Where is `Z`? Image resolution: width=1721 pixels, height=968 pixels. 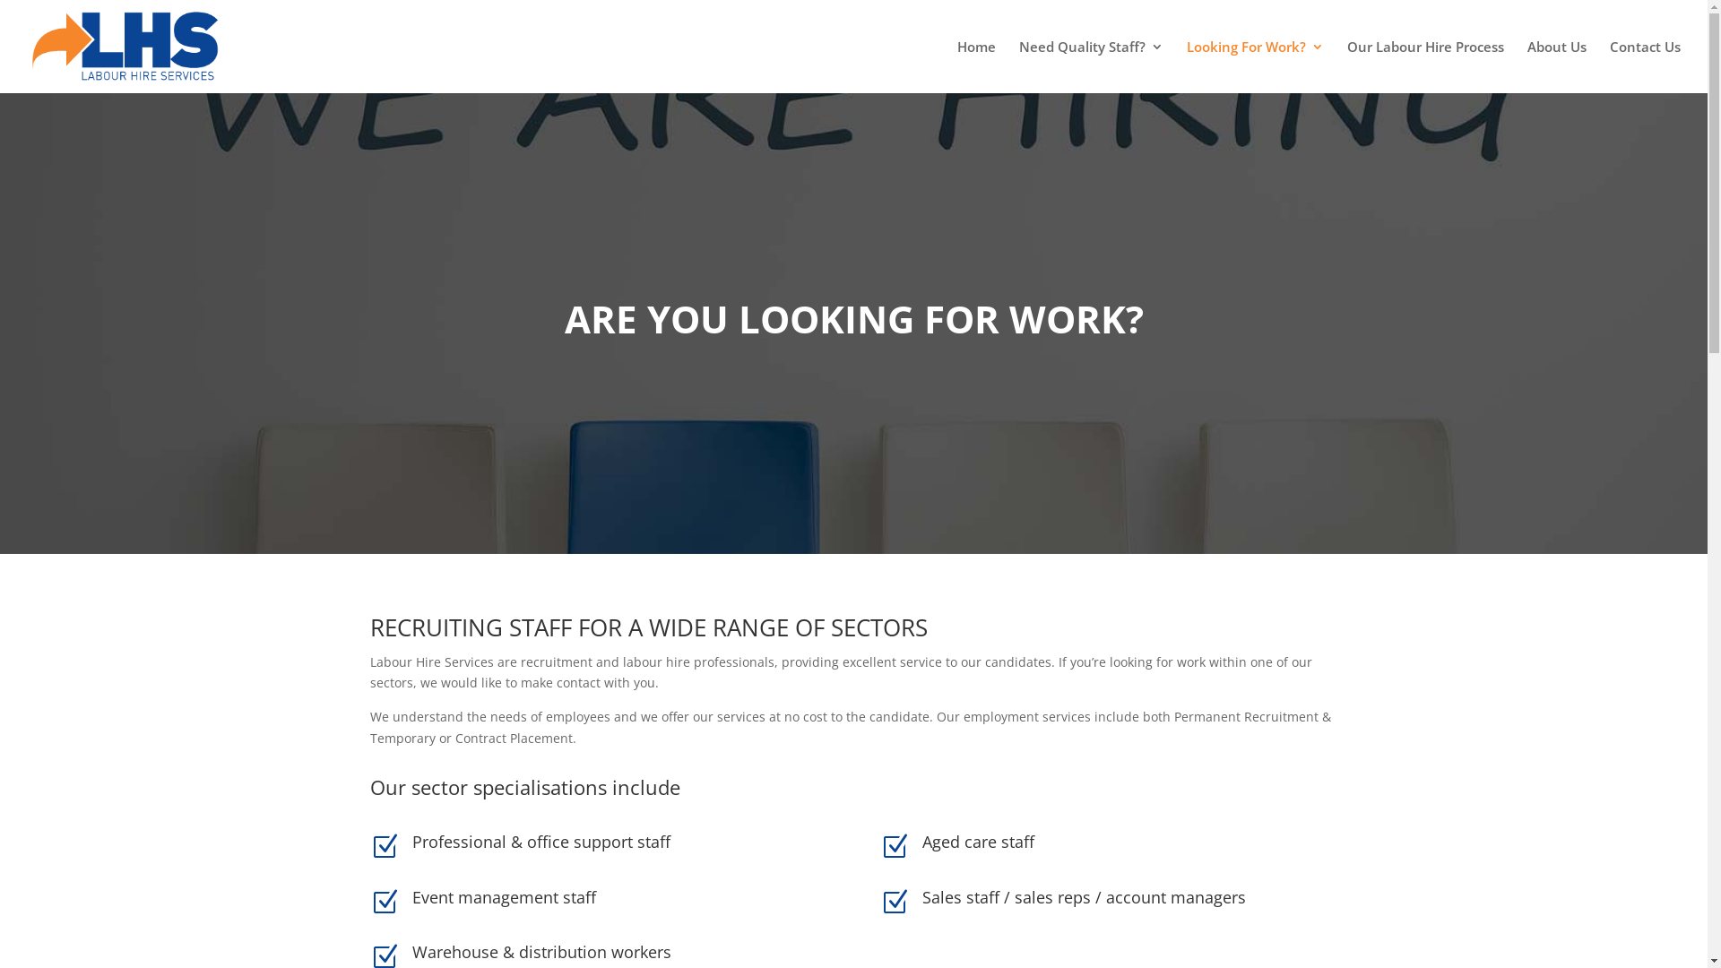
Z is located at coordinates (384, 903).